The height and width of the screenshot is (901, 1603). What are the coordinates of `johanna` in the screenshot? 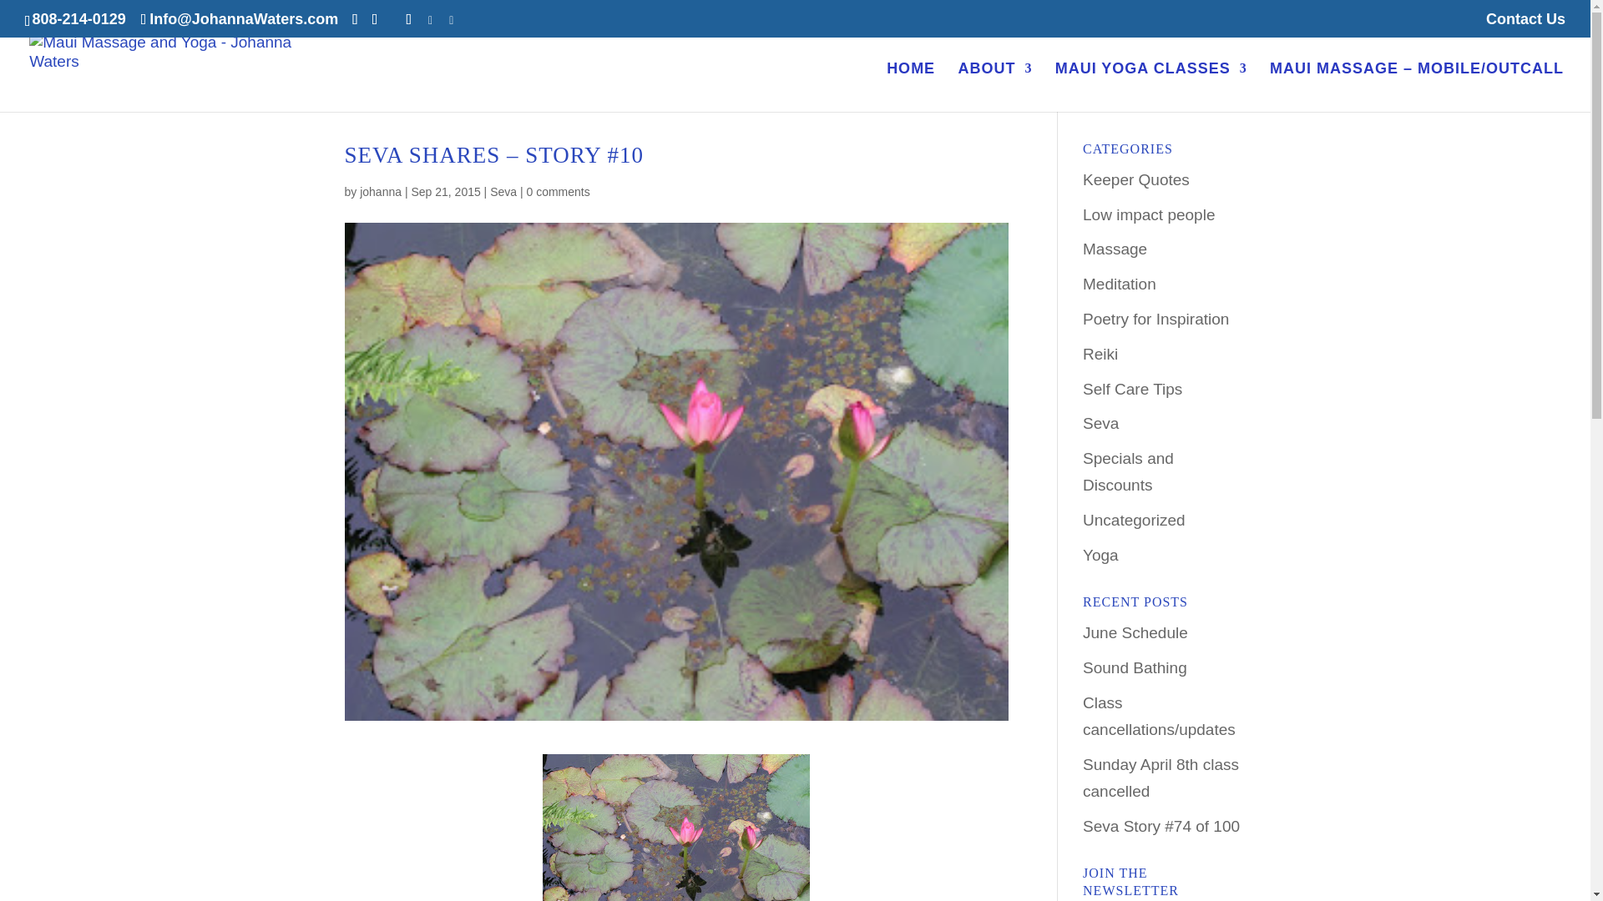 It's located at (381, 192).